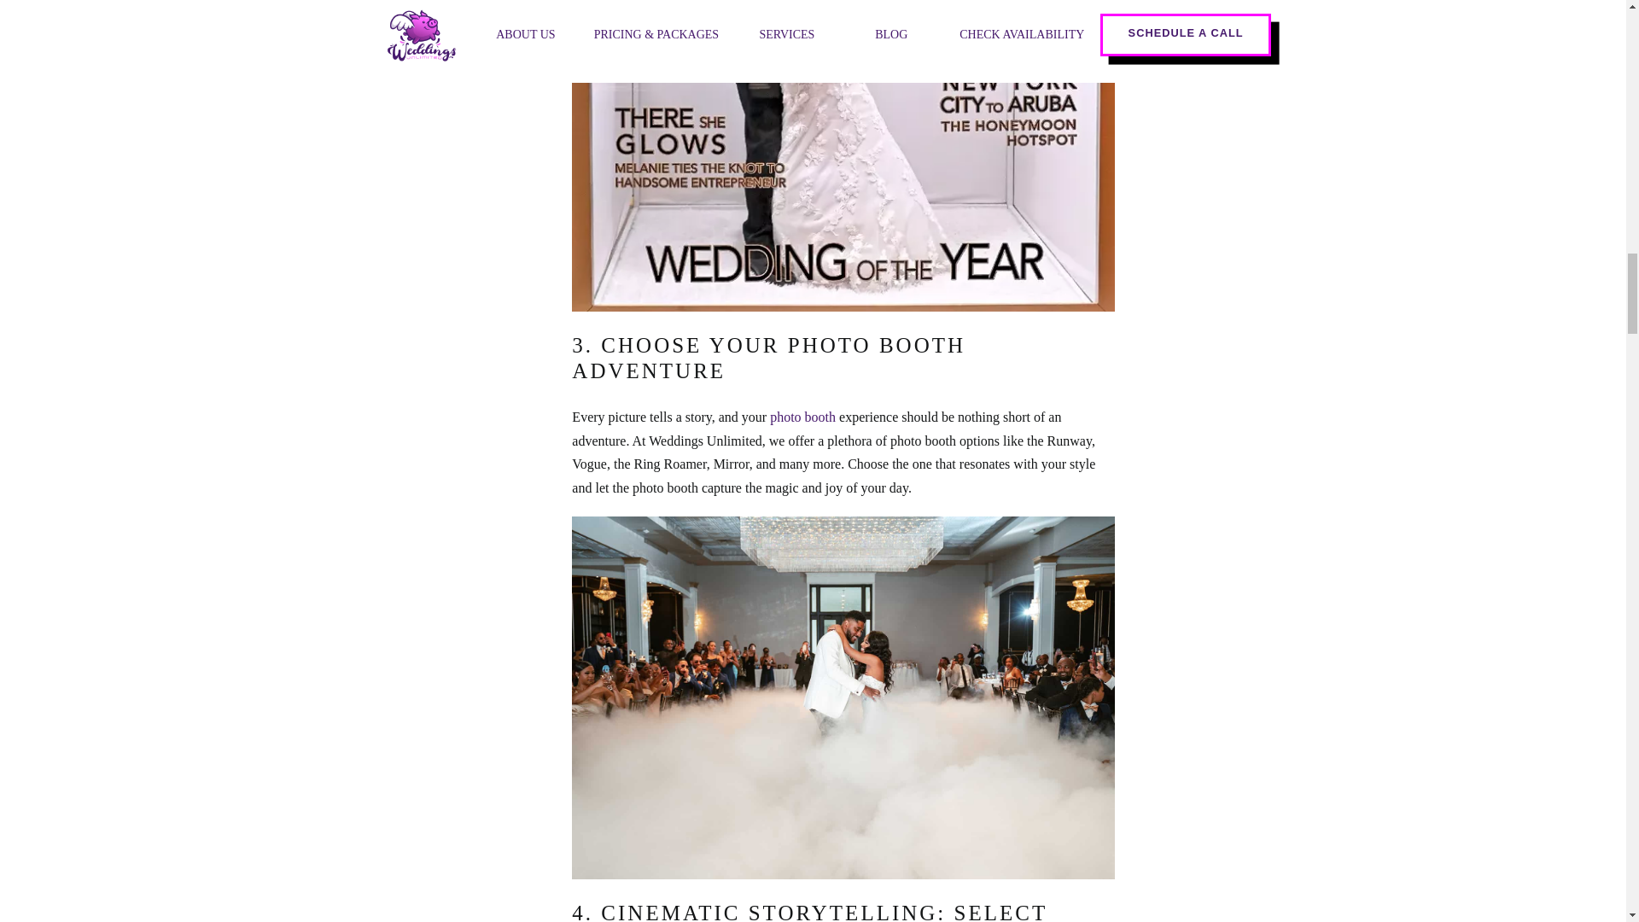 The height and width of the screenshot is (922, 1639). Describe the element at coordinates (802, 417) in the screenshot. I see `photo booth` at that location.